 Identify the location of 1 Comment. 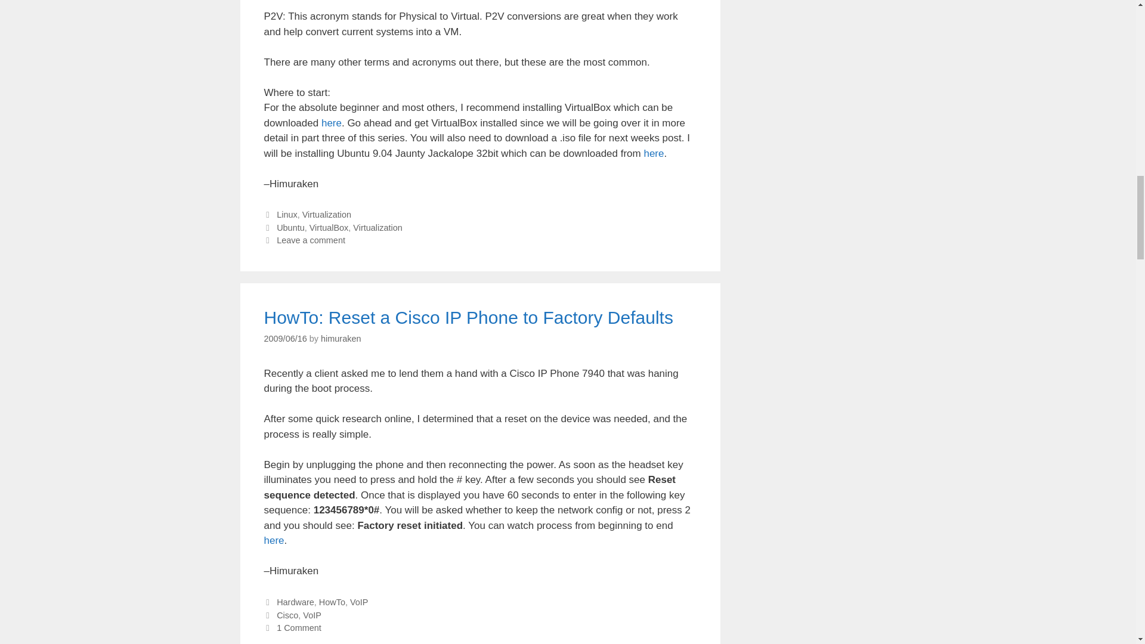
(299, 627).